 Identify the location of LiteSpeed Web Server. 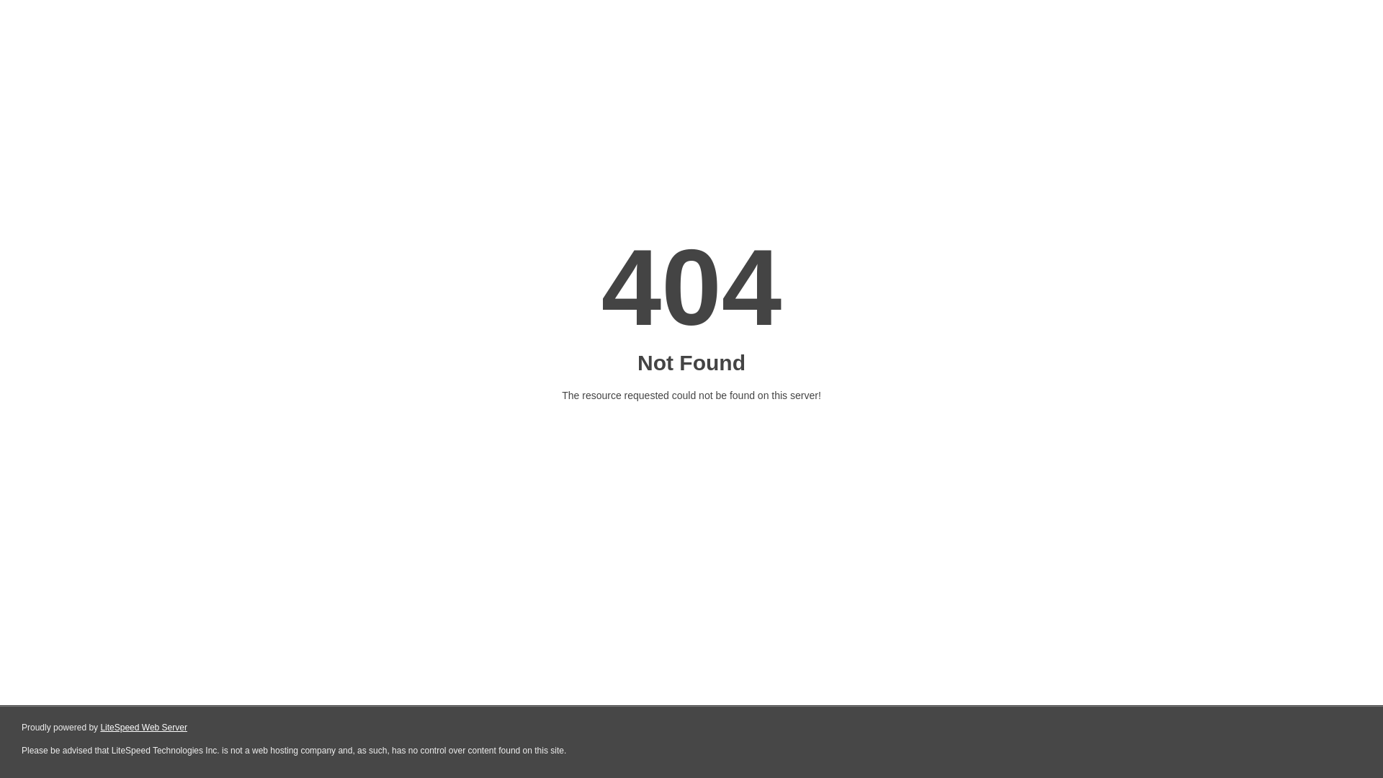
(144, 728).